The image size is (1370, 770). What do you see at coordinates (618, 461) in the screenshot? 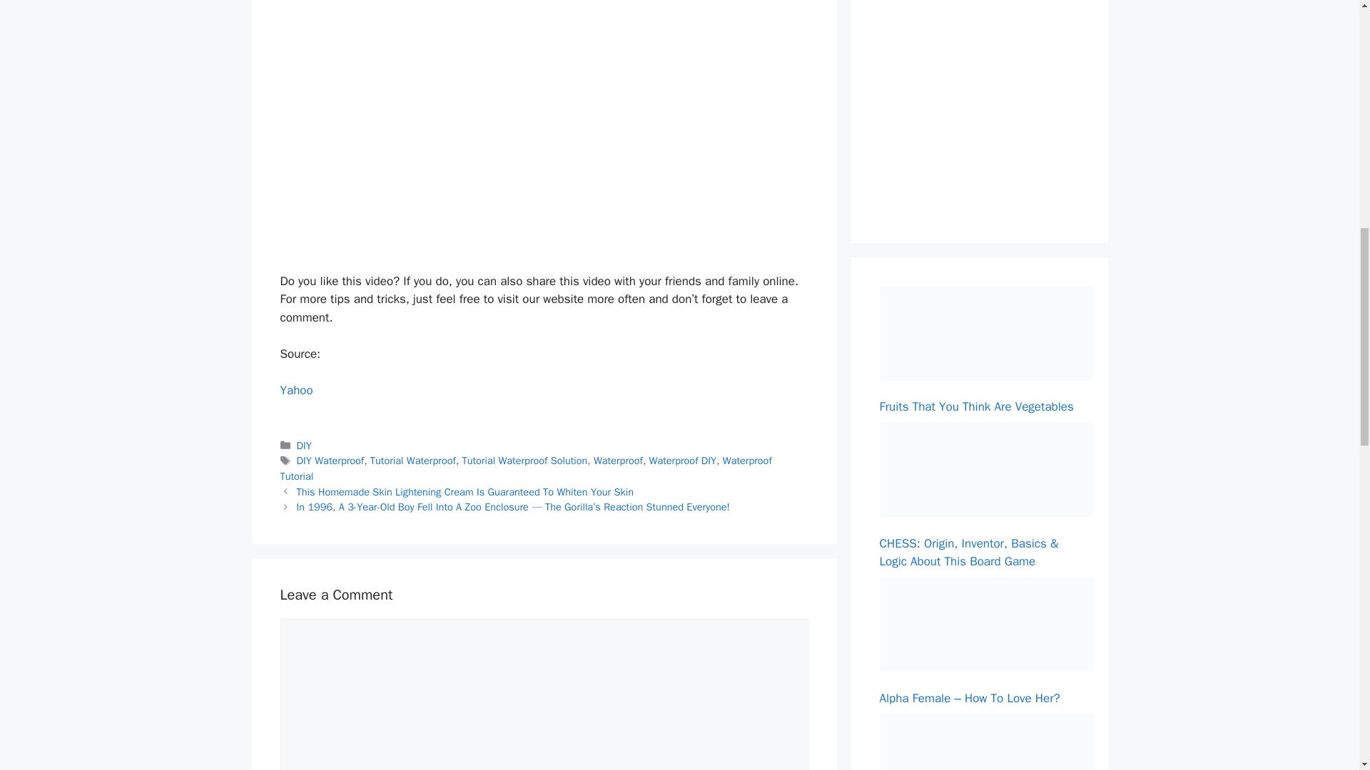
I see `Waterproof` at bounding box center [618, 461].